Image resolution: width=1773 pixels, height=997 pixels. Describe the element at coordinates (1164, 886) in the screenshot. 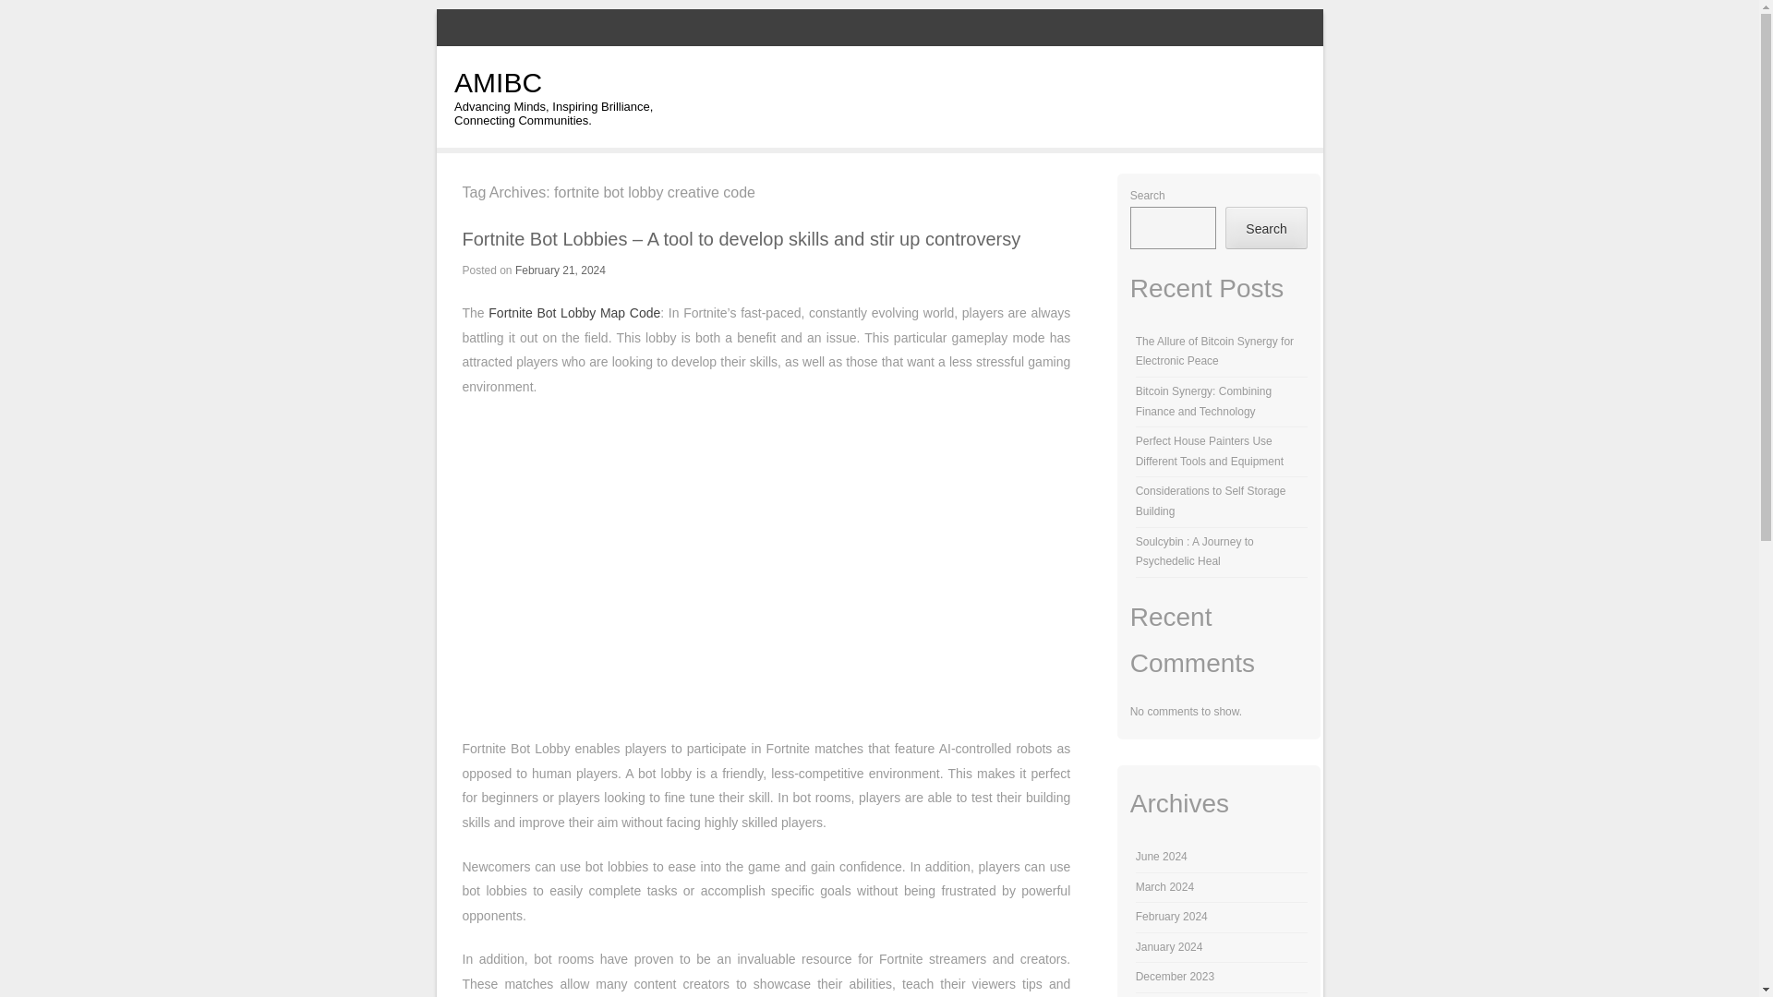

I see `March 2024` at that location.